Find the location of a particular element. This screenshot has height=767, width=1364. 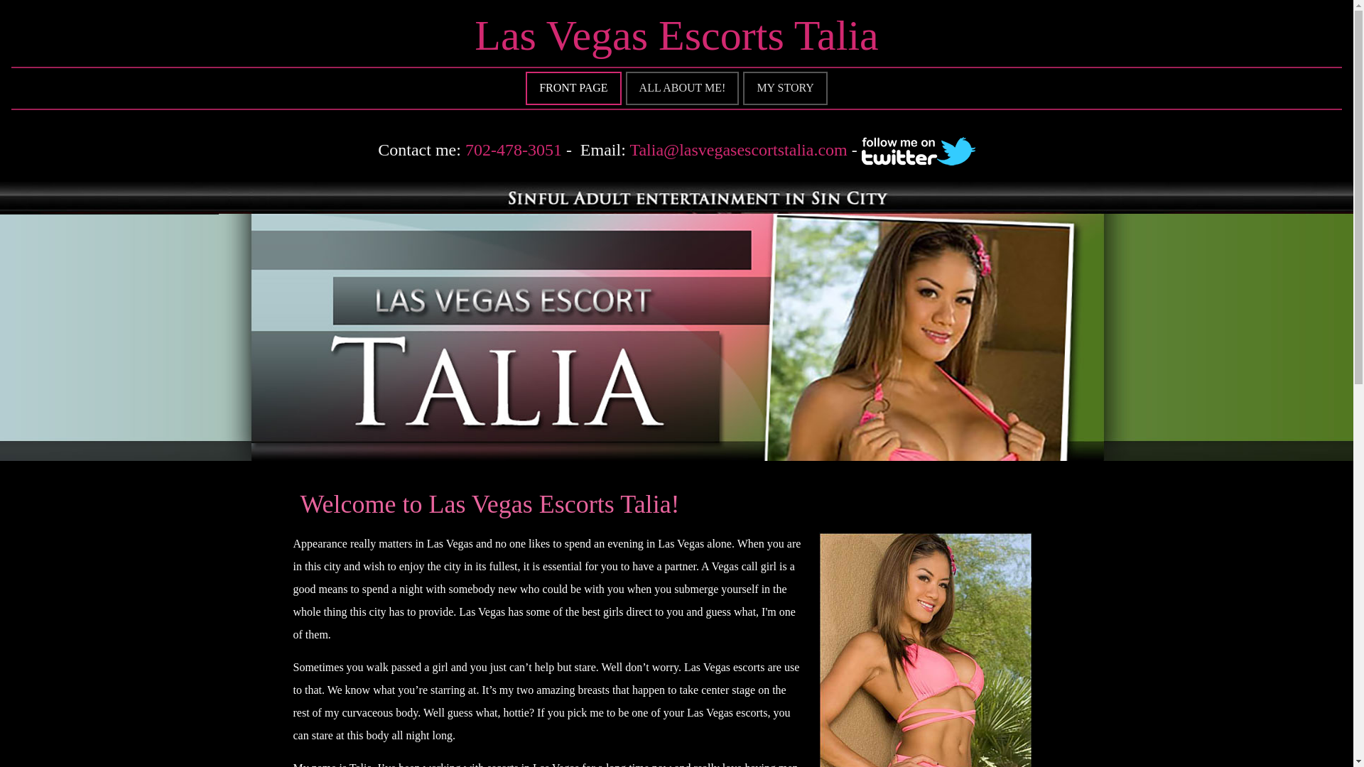

Las Vegas Escorts Talia is located at coordinates (676, 36).